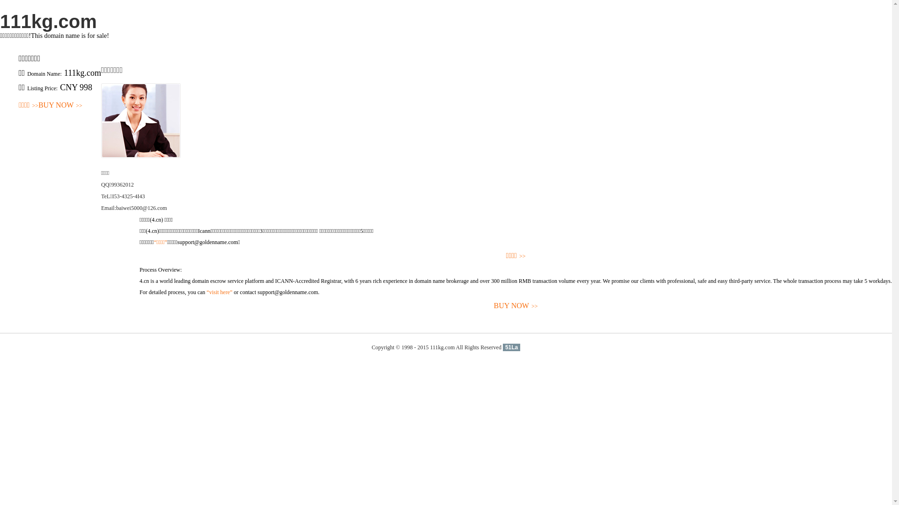  What do you see at coordinates (516, 306) in the screenshot?
I see `BUY NOW>>` at bounding box center [516, 306].